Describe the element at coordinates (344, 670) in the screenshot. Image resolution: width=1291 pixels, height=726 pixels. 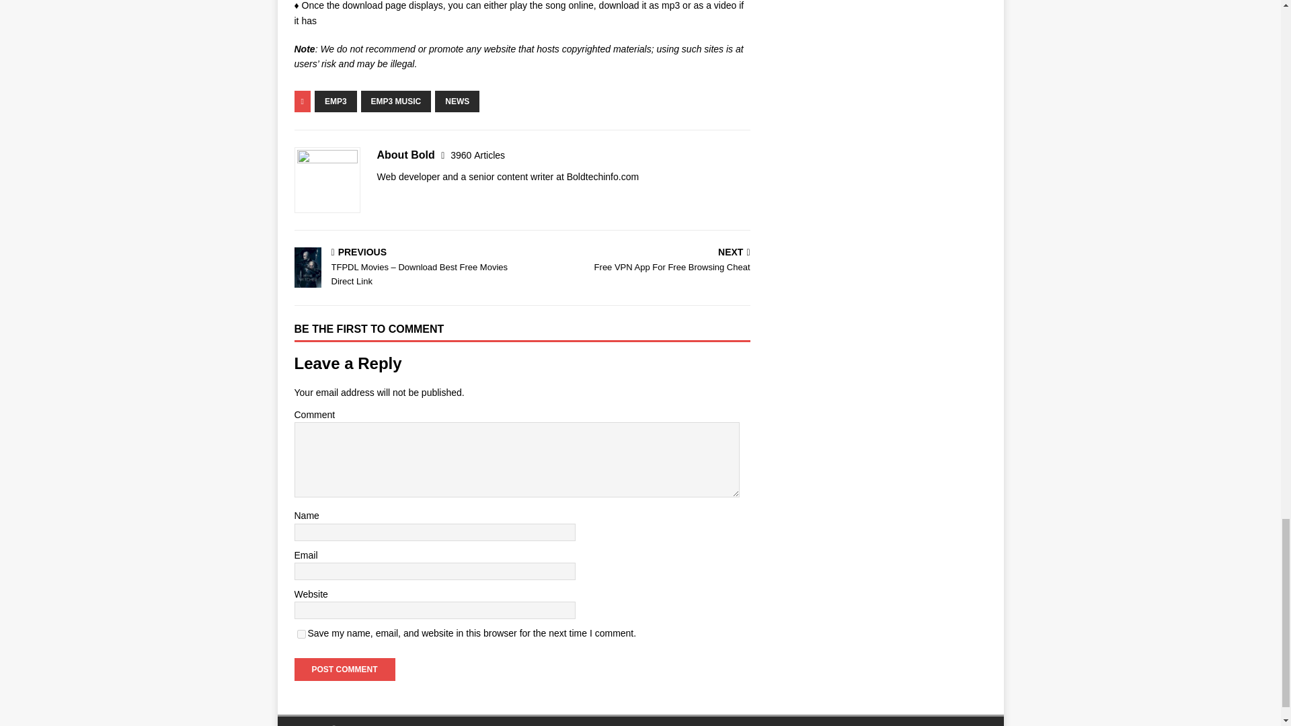
I see `Post Comment` at that location.